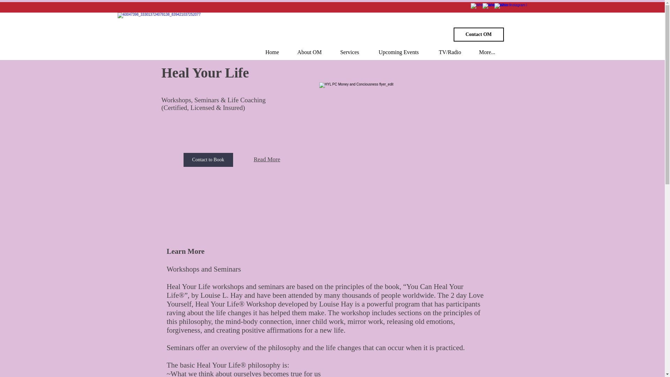  Describe the element at coordinates (478, 34) in the screenshot. I see `Contact OM` at that location.